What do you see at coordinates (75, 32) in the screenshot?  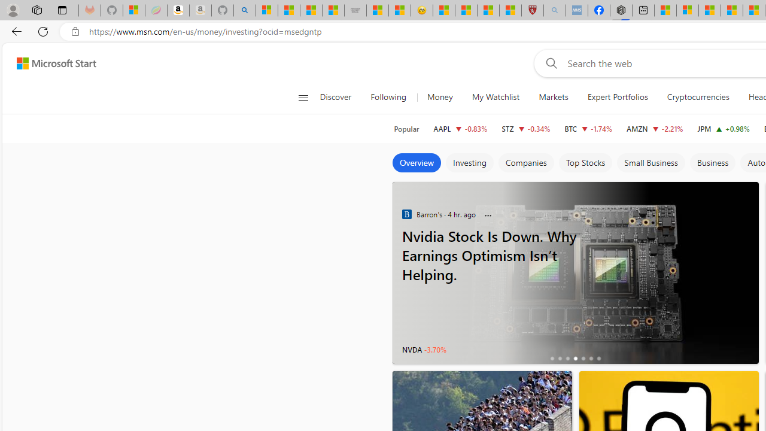 I see `View site information` at bounding box center [75, 32].